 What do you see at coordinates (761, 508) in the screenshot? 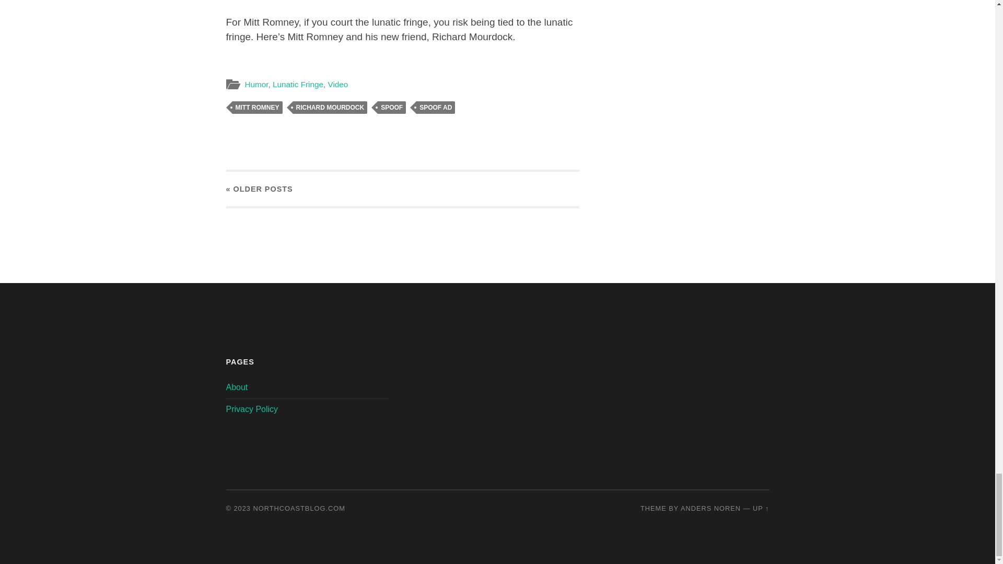
I see `To the top` at bounding box center [761, 508].